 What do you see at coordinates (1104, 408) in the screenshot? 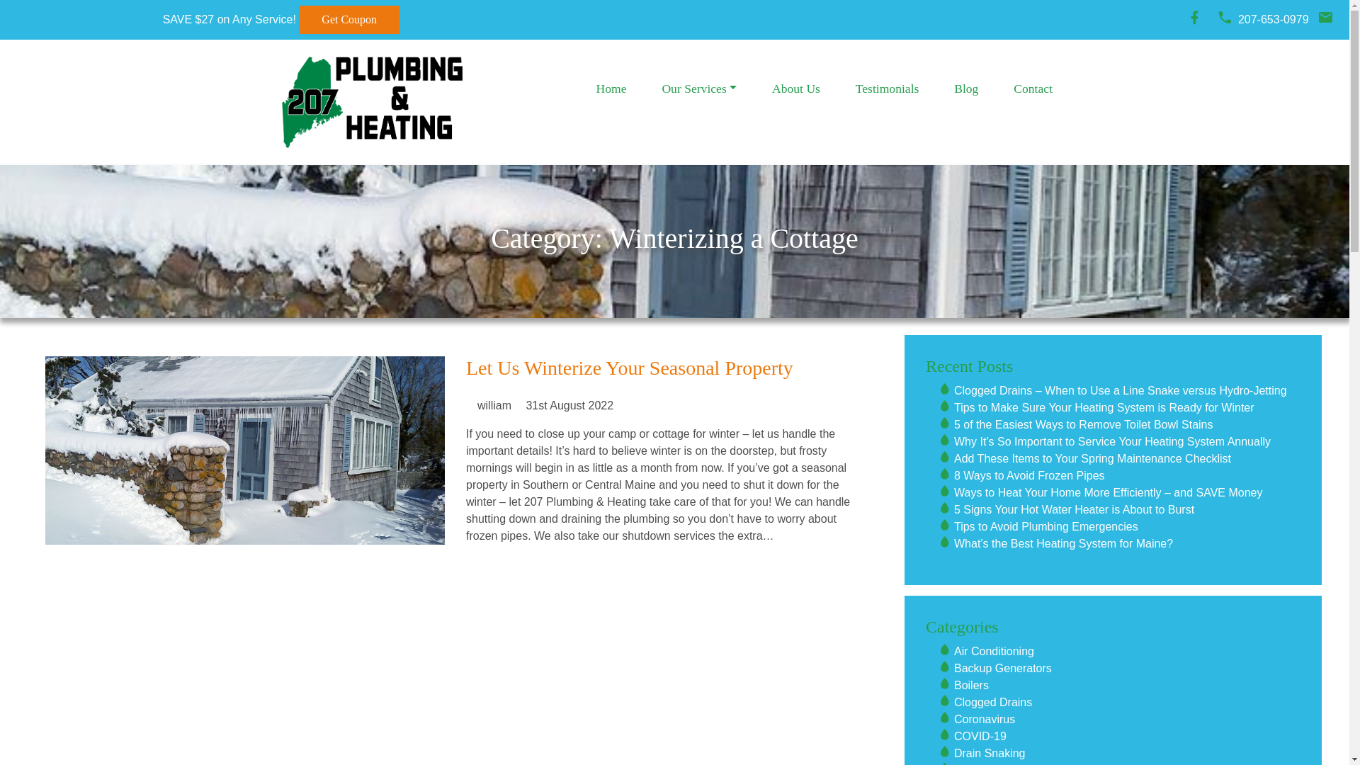
I see `Tips to Make Sure Your Heating System is Ready for Winter` at bounding box center [1104, 408].